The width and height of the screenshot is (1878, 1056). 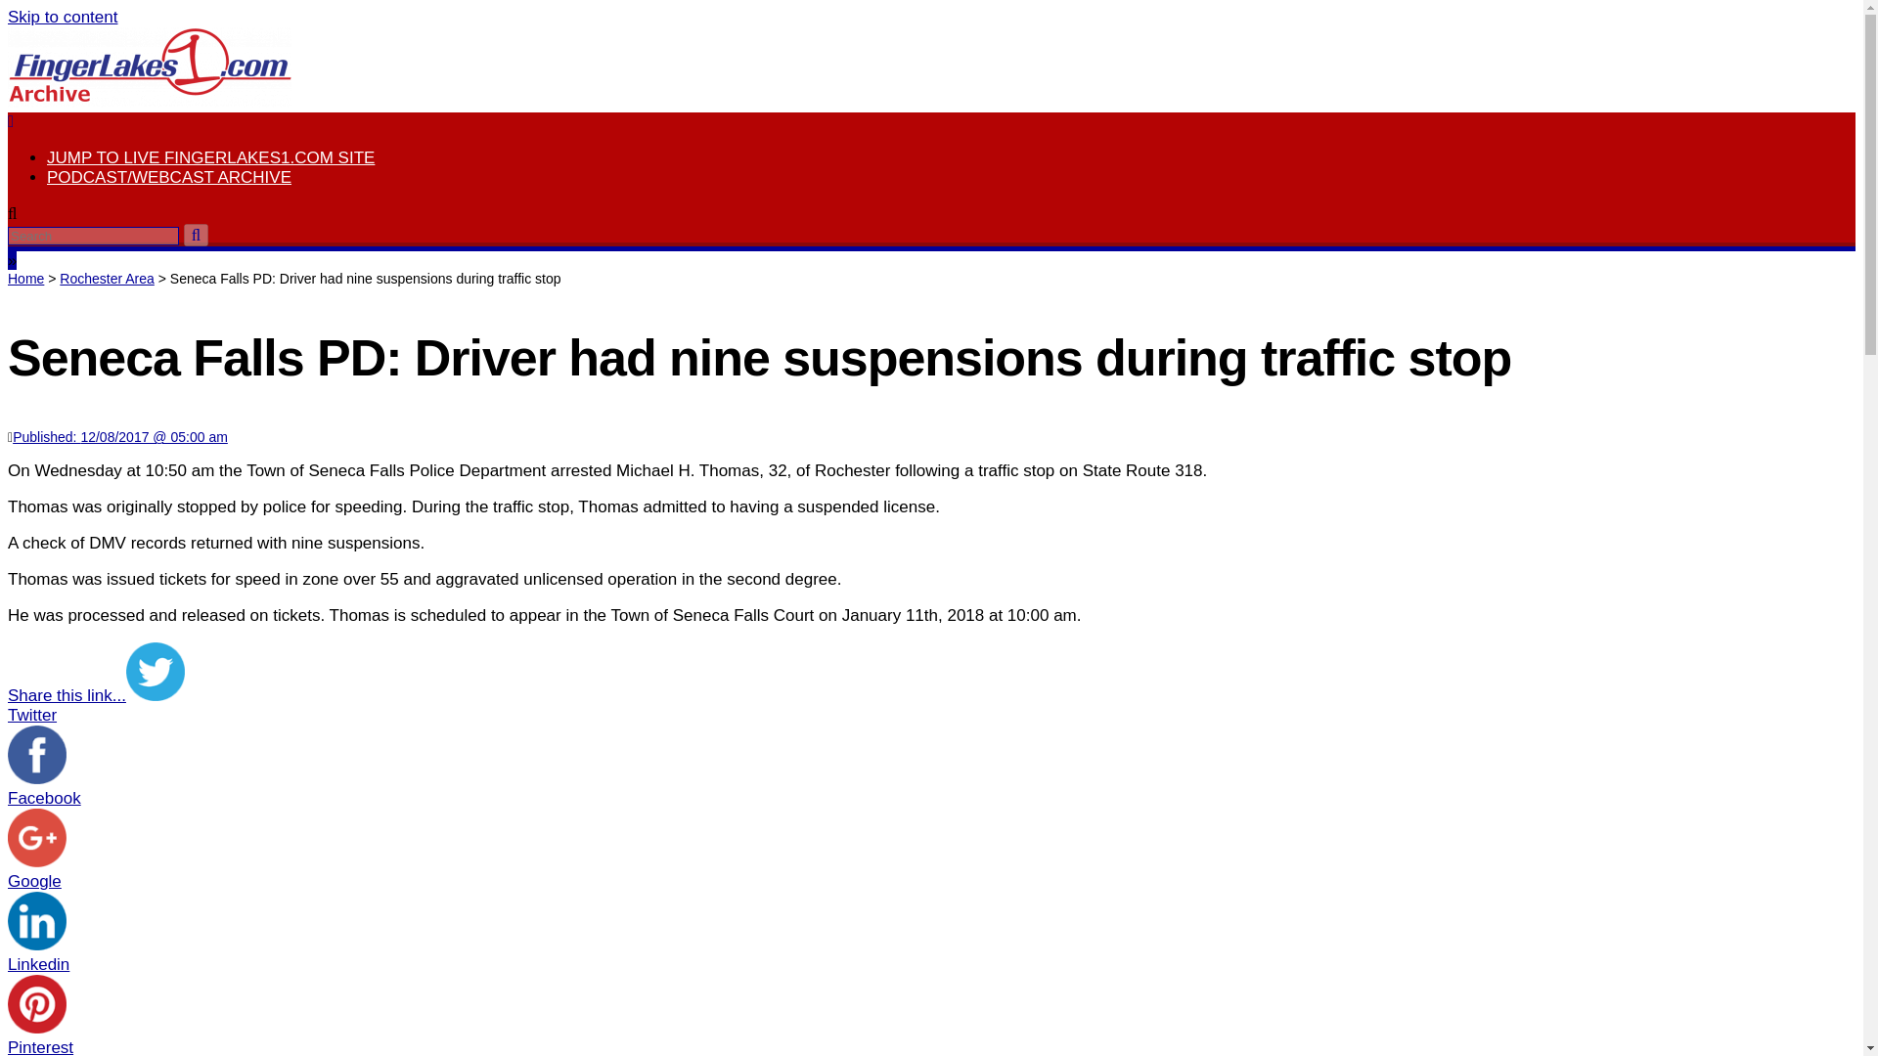 What do you see at coordinates (36, 921) in the screenshot?
I see `linkedin` at bounding box center [36, 921].